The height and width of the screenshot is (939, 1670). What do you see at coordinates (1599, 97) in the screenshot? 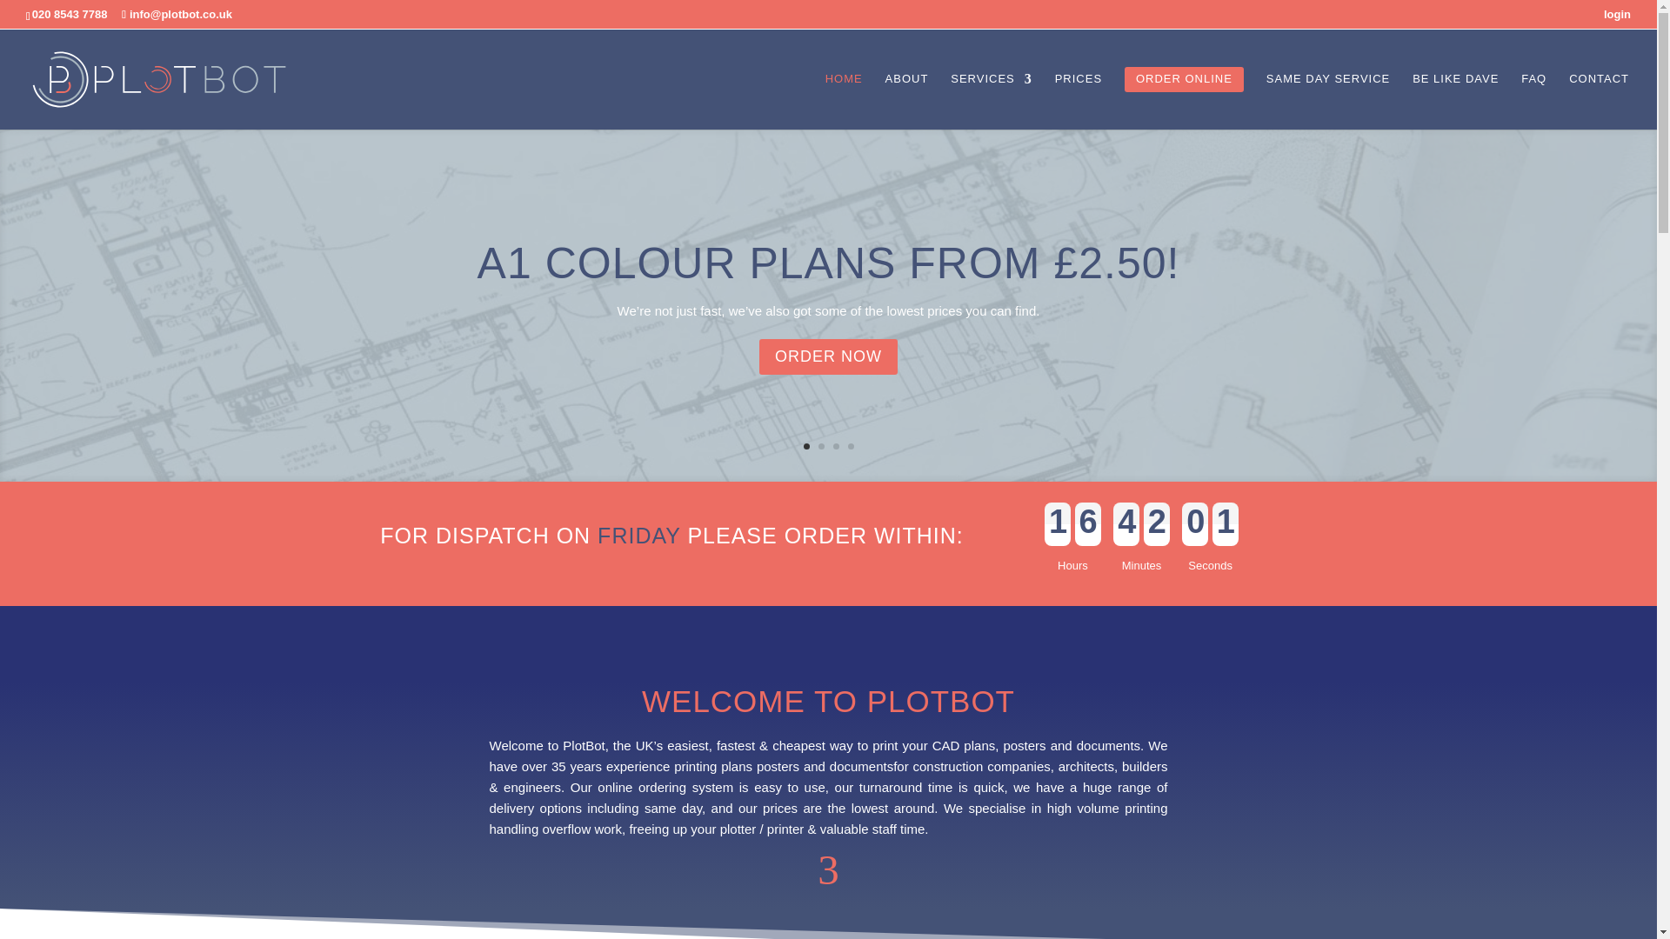
I see `CONTACT` at bounding box center [1599, 97].